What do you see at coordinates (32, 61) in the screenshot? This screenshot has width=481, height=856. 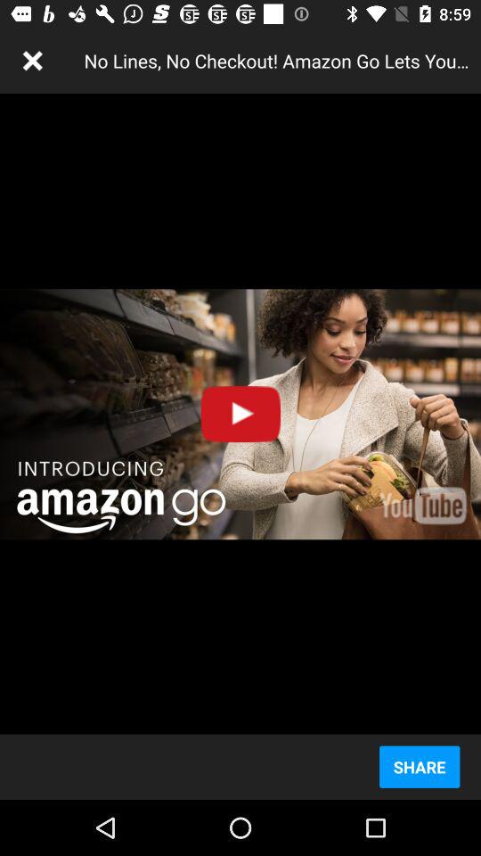 I see `select icon next to the no lines no item` at bounding box center [32, 61].